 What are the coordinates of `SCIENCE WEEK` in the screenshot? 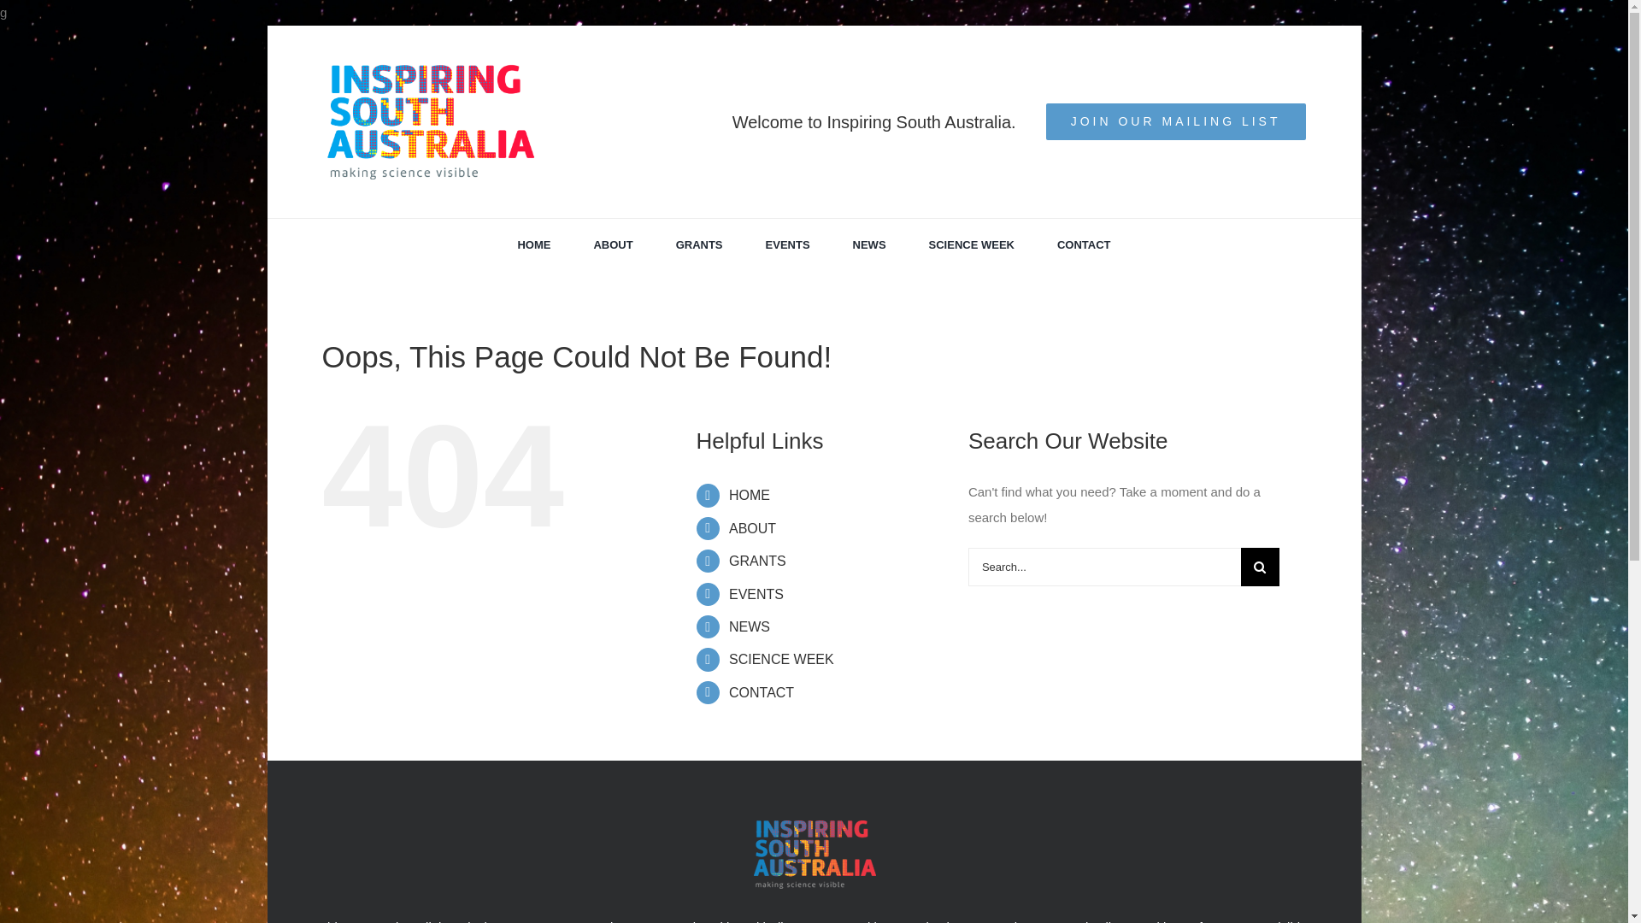 It's located at (972, 245).